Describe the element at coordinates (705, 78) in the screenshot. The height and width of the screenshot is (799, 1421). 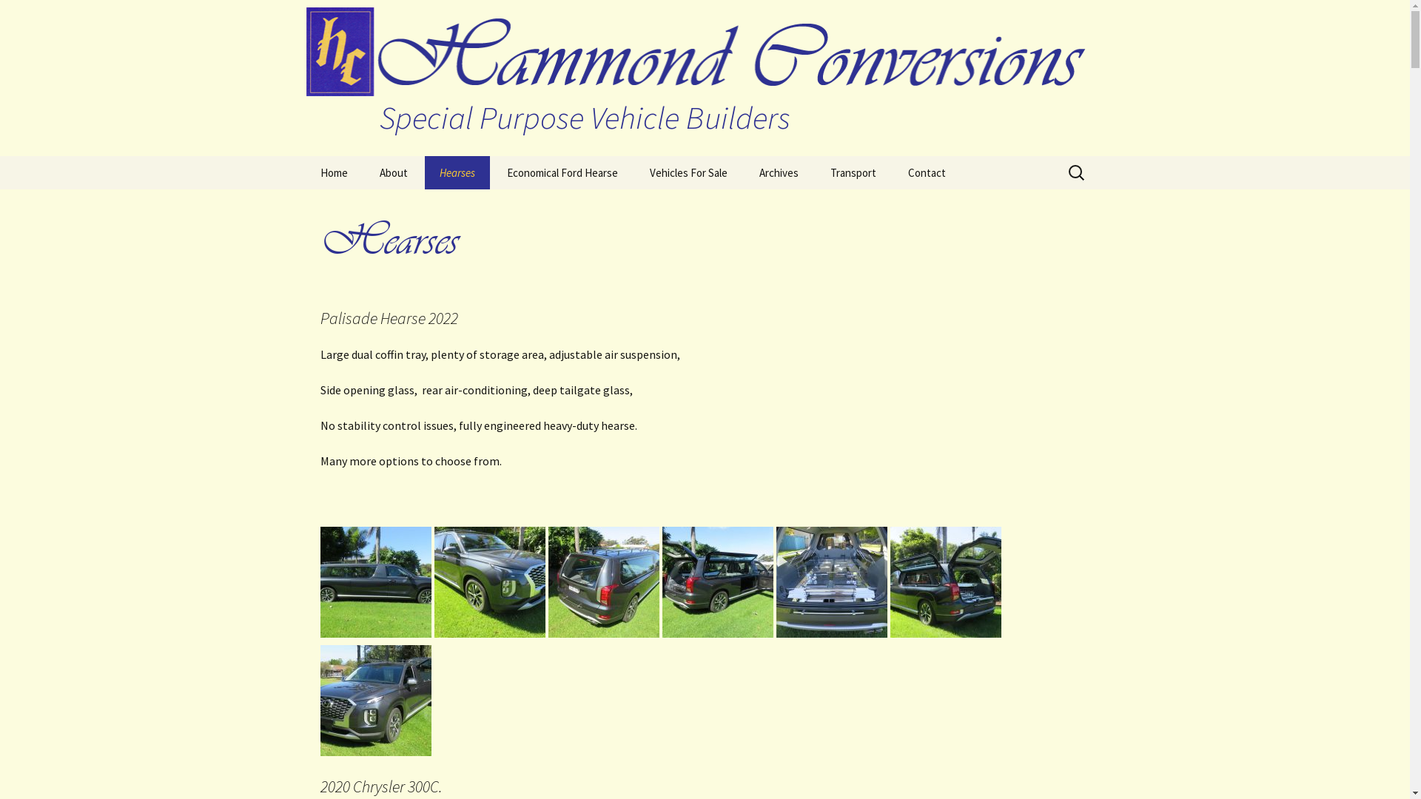
I see `Special Purpose Vehicle Builders` at that location.